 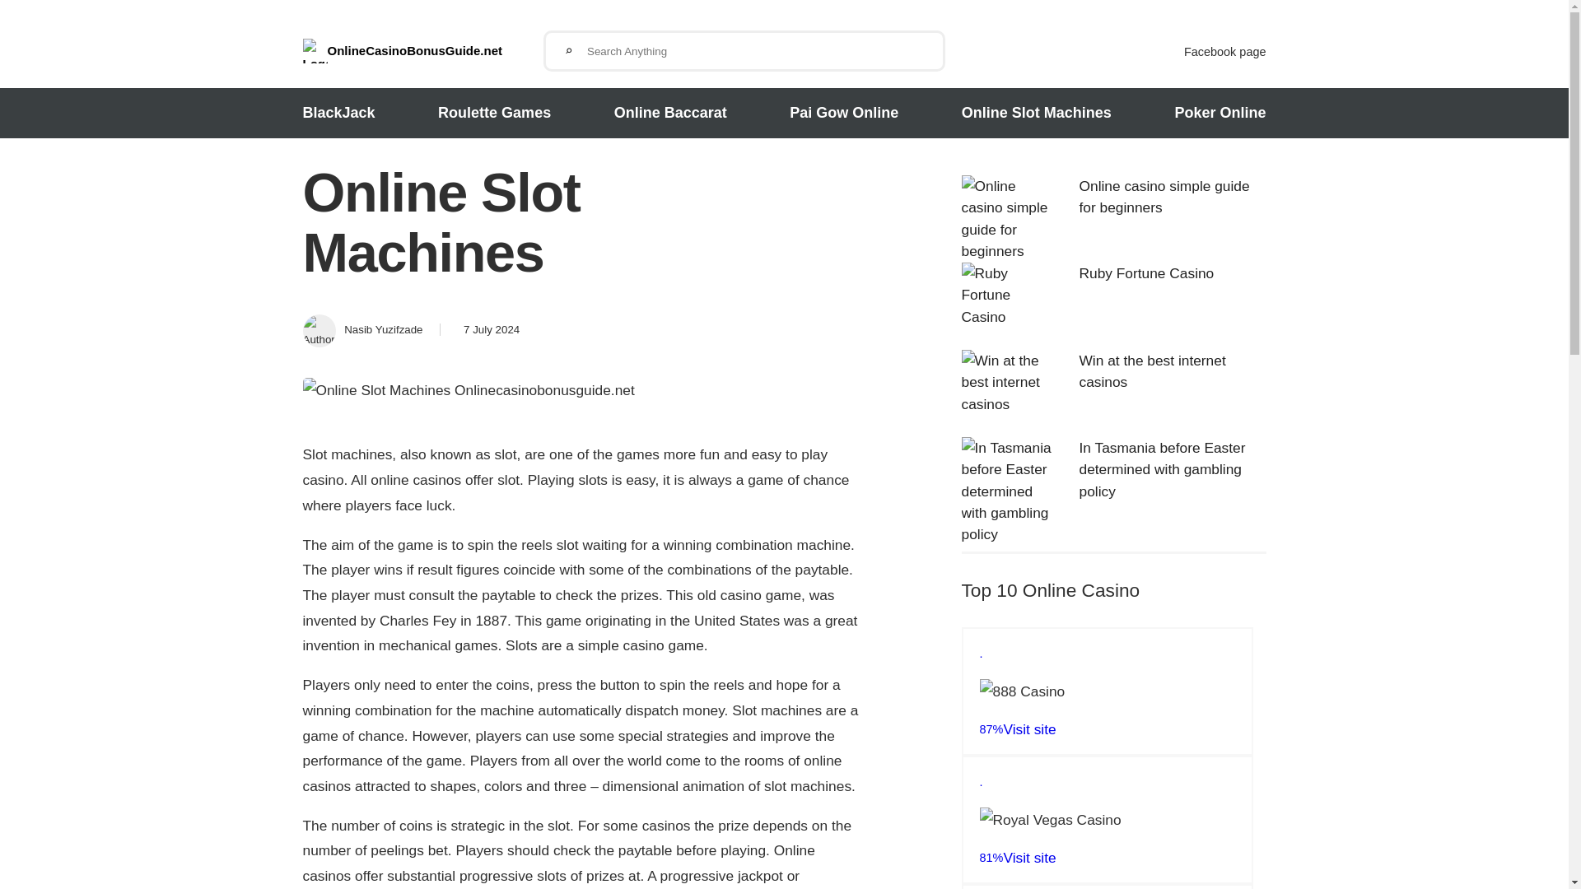 I want to click on Online Baccarat, so click(x=670, y=113).